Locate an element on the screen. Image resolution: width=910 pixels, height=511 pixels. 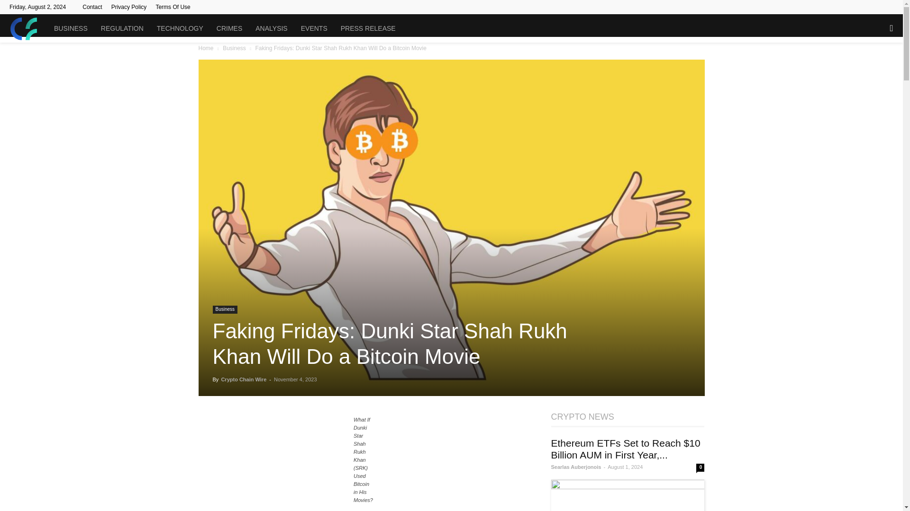
CRIMES is located at coordinates (229, 28).